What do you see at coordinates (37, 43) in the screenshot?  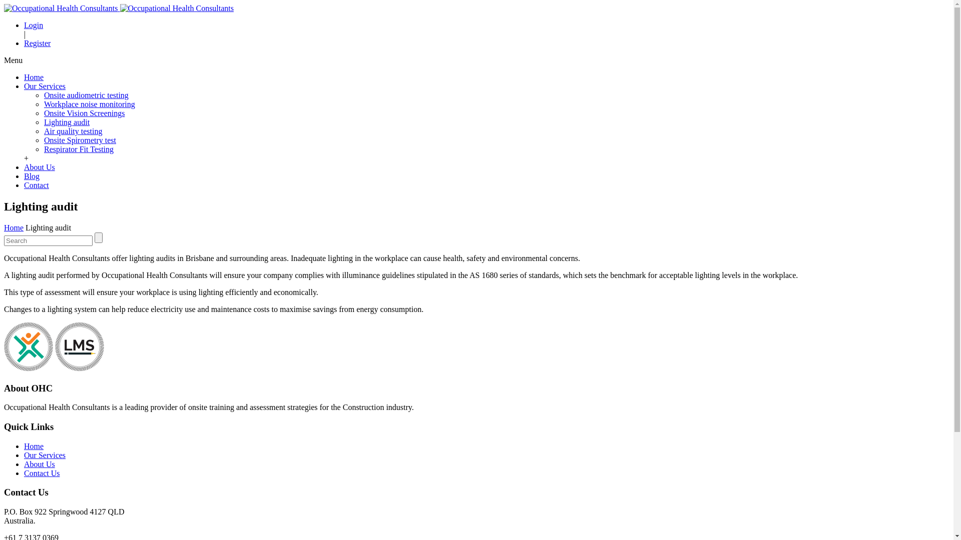 I see `Register` at bounding box center [37, 43].